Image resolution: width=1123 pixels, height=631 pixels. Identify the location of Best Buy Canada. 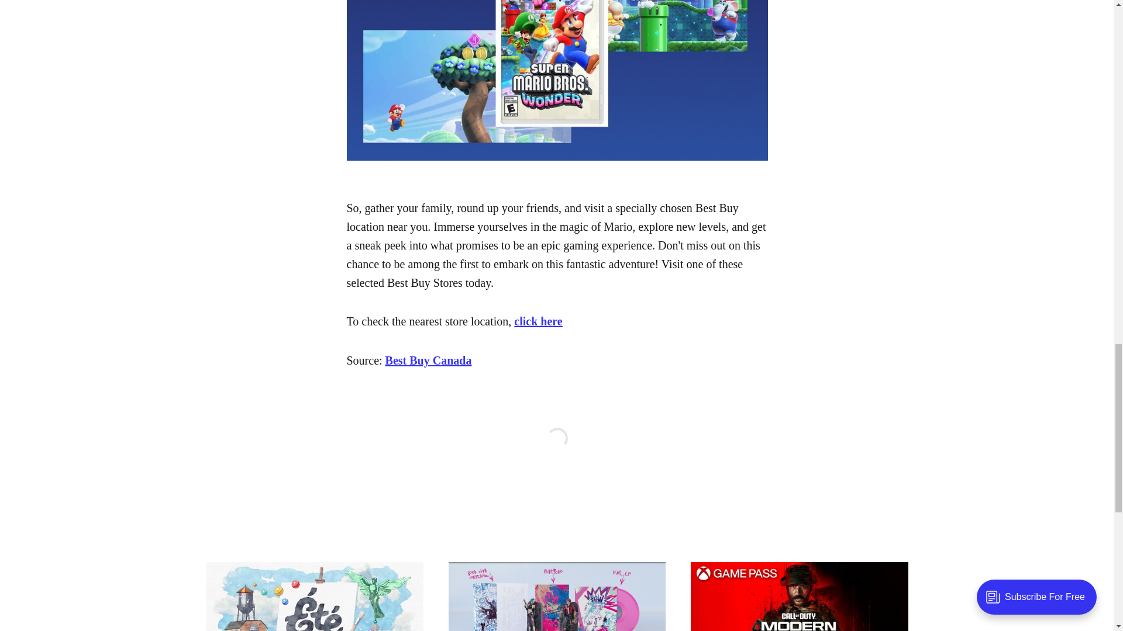
(428, 360).